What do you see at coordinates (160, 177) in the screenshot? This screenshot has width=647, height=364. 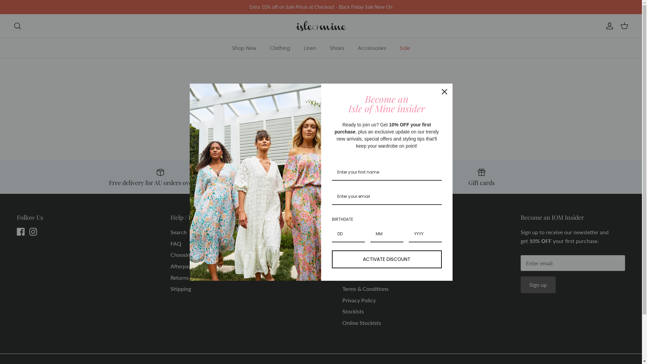 I see `Free delivery for AU orders over $100*` at bounding box center [160, 177].